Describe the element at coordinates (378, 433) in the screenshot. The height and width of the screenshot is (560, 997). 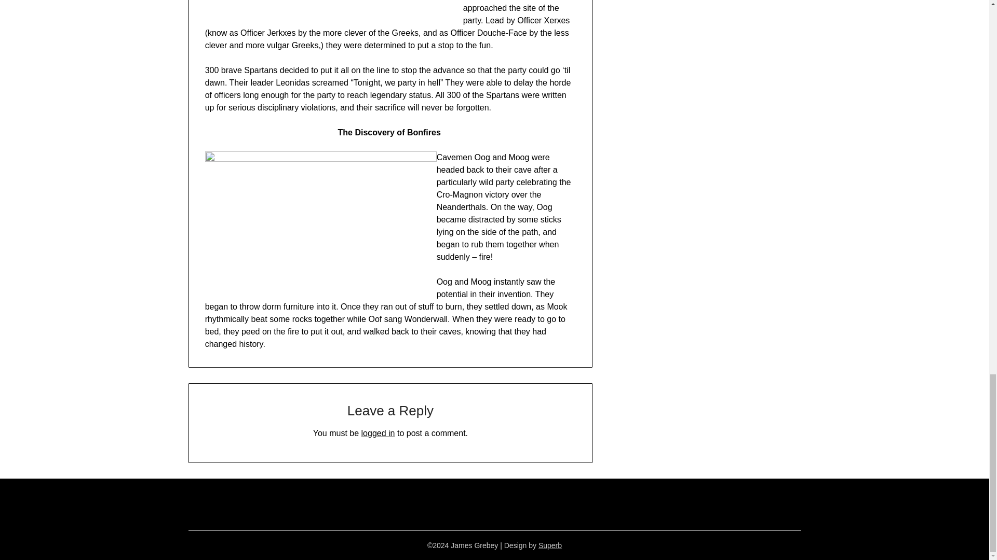
I see `logged in` at that location.